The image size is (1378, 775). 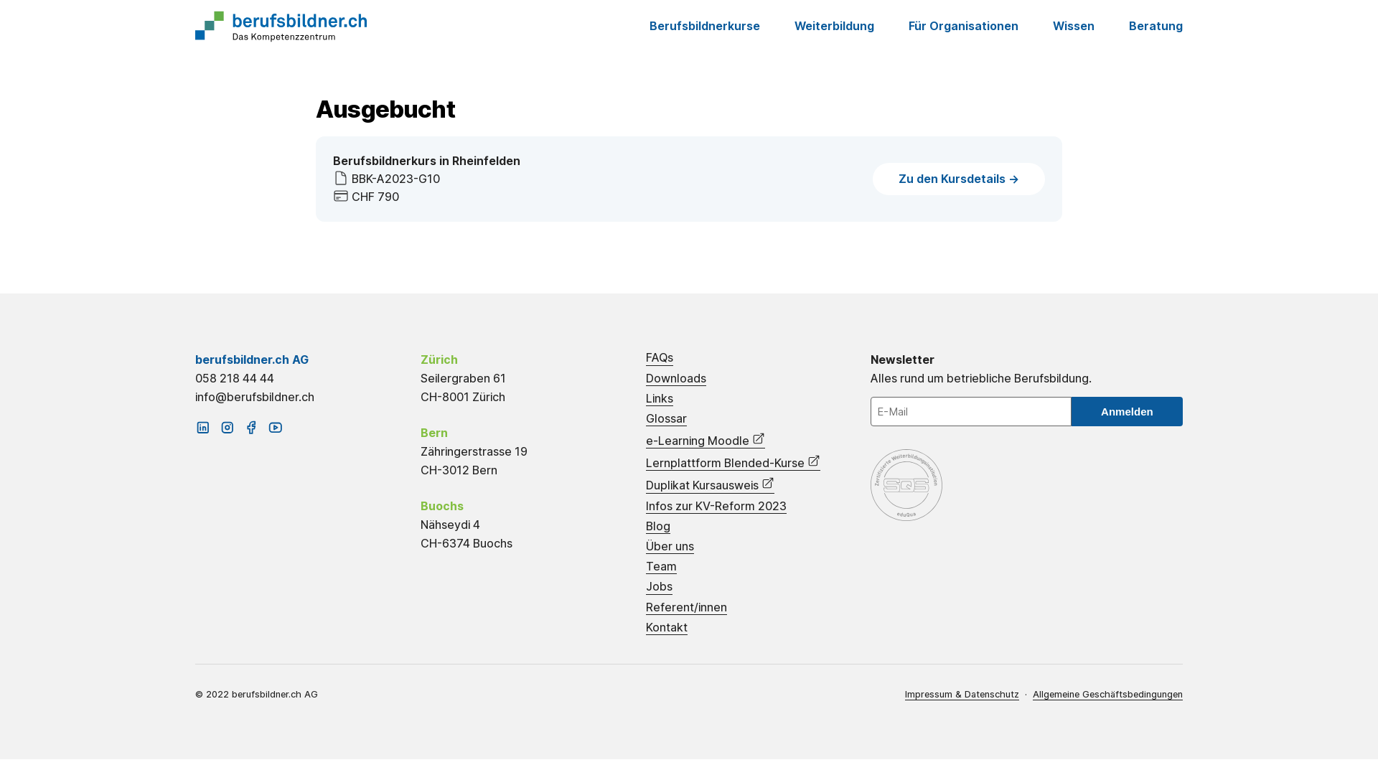 What do you see at coordinates (662, 567) in the screenshot?
I see `Team` at bounding box center [662, 567].